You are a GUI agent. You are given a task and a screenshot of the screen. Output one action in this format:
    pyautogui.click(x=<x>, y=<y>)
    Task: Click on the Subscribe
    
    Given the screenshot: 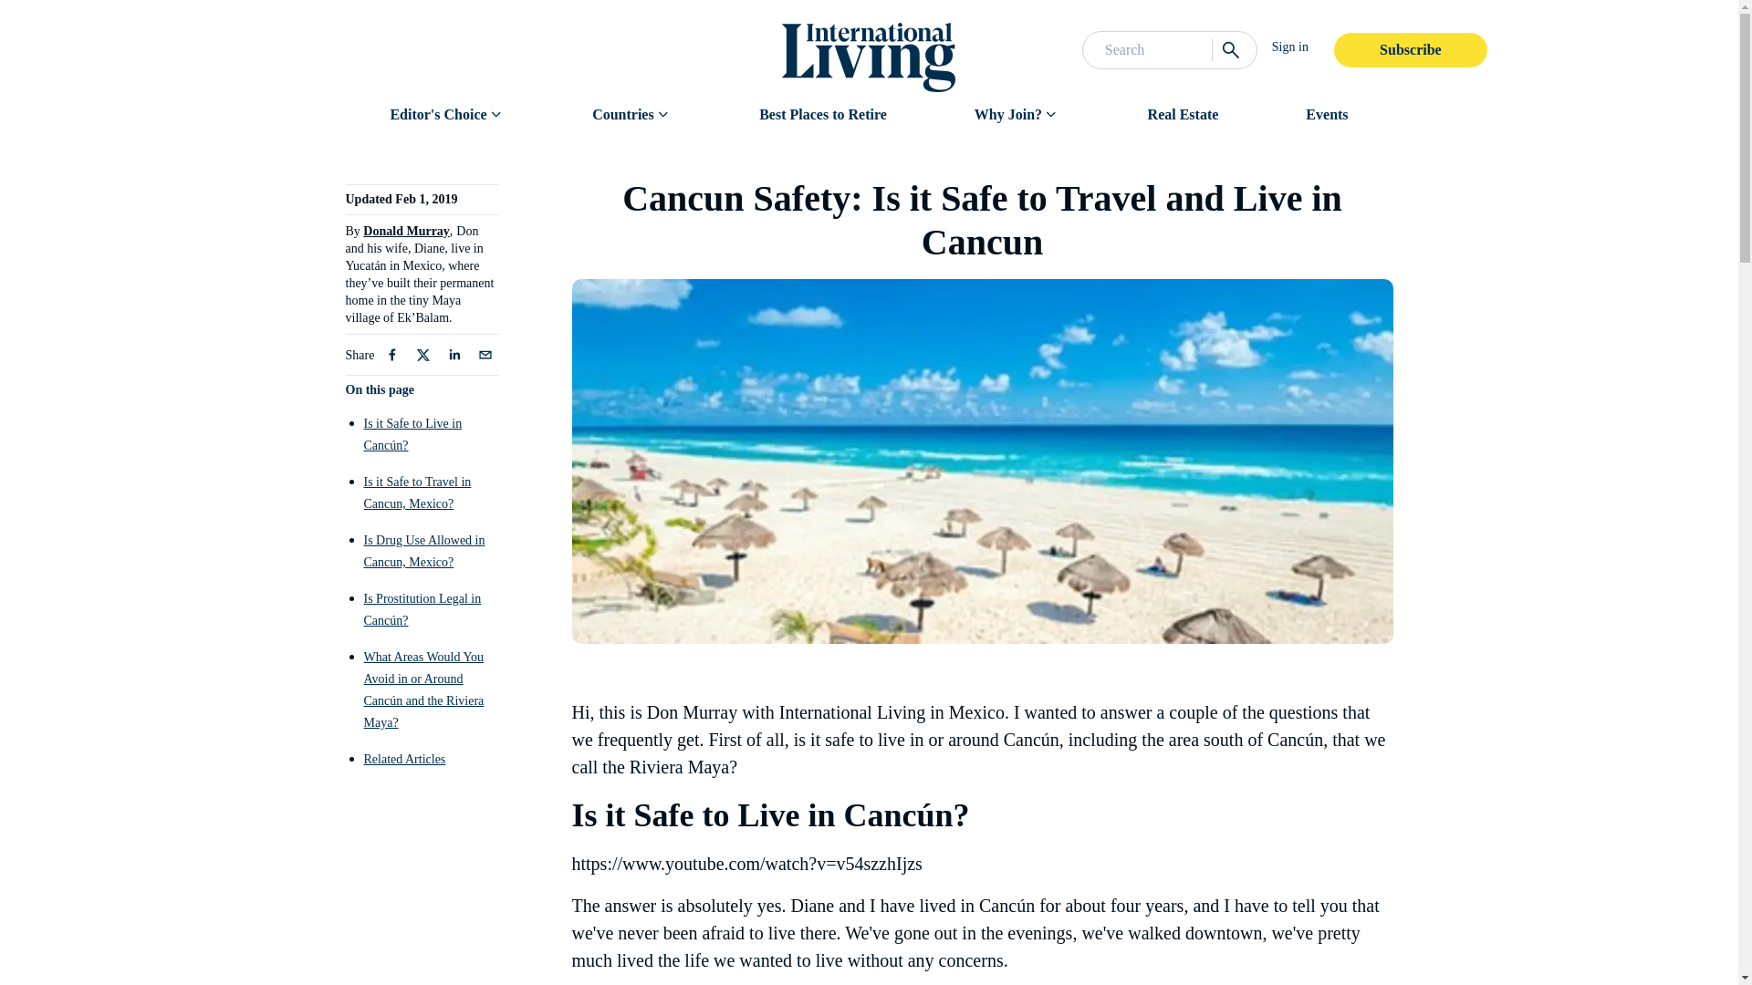 What is the action you would take?
    pyautogui.click(x=1411, y=49)
    